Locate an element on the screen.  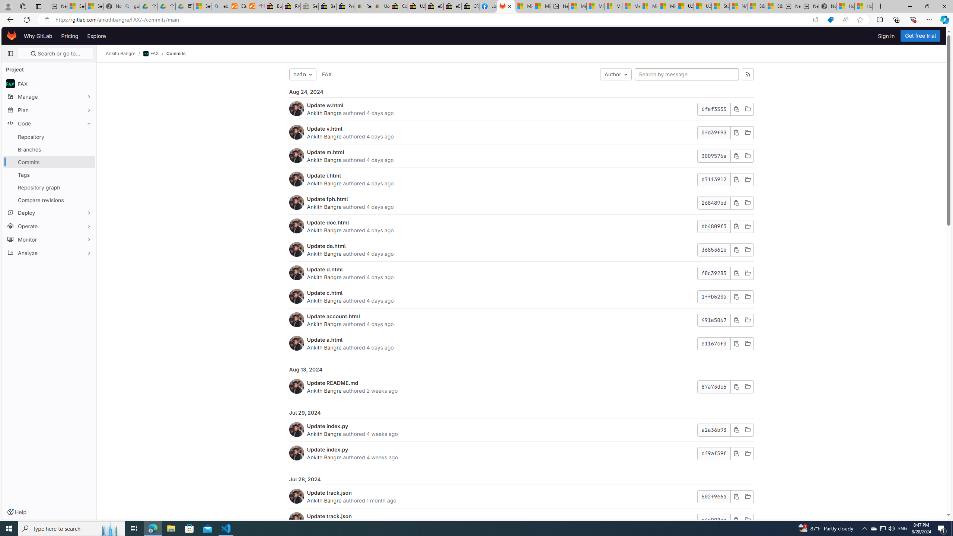
Update track.json is located at coordinates (329, 516).